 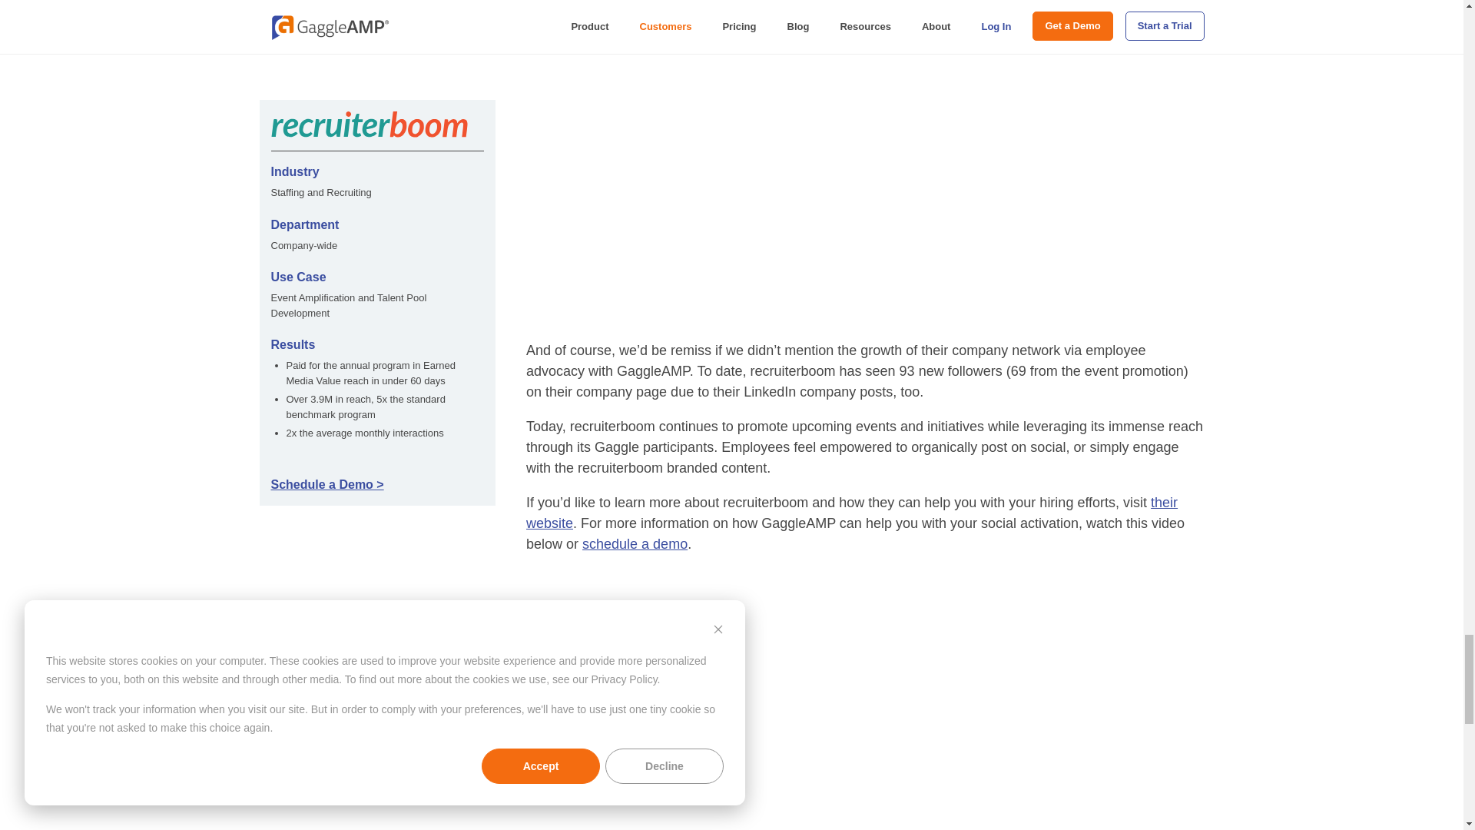 I want to click on schedule a demo, so click(x=635, y=544).